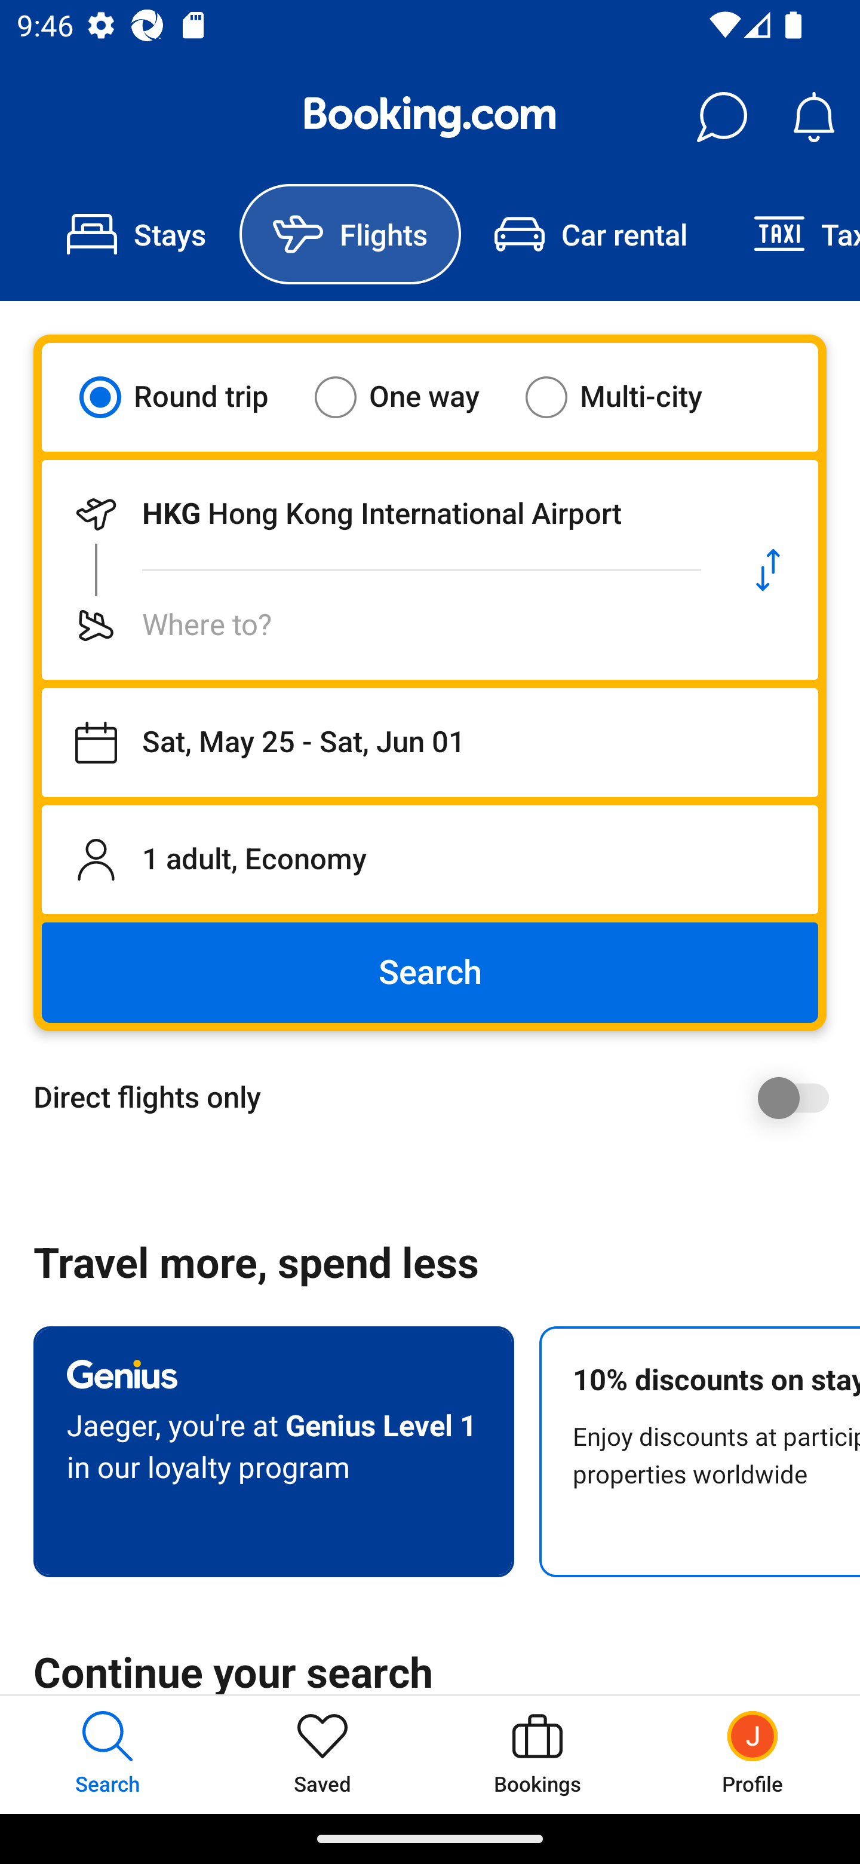 The width and height of the screenshot is (860, 1864). Describe the element at coordinates (322, 1754) in the screenshot. I see `Saved` at that location.